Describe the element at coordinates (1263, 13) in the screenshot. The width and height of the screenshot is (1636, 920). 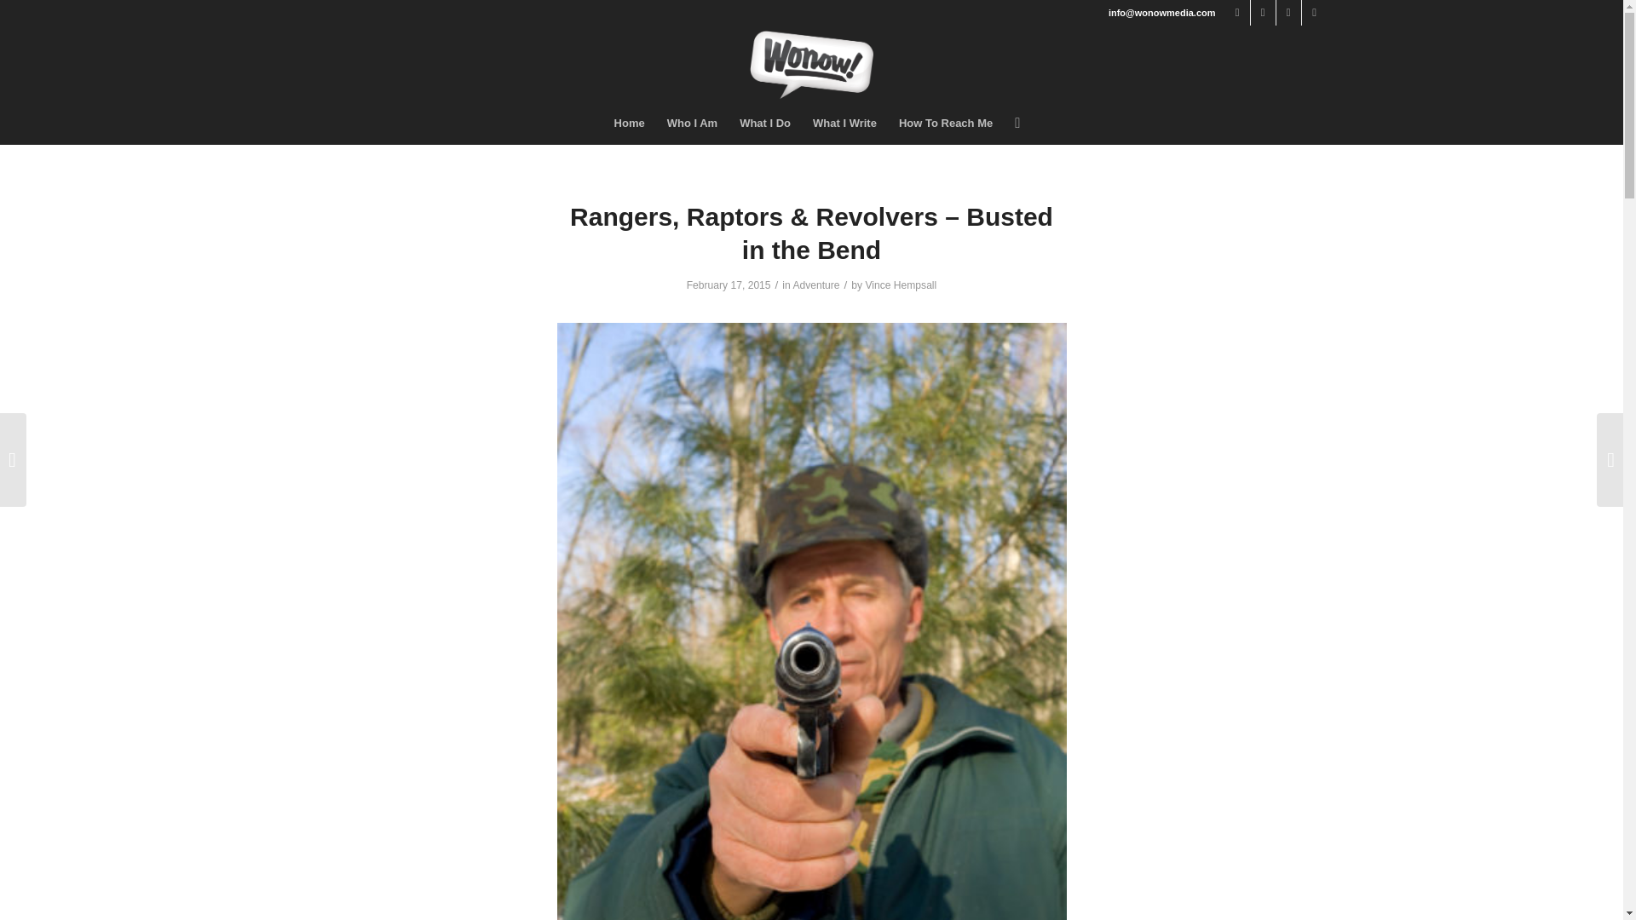
I see `Twitter` at that location.